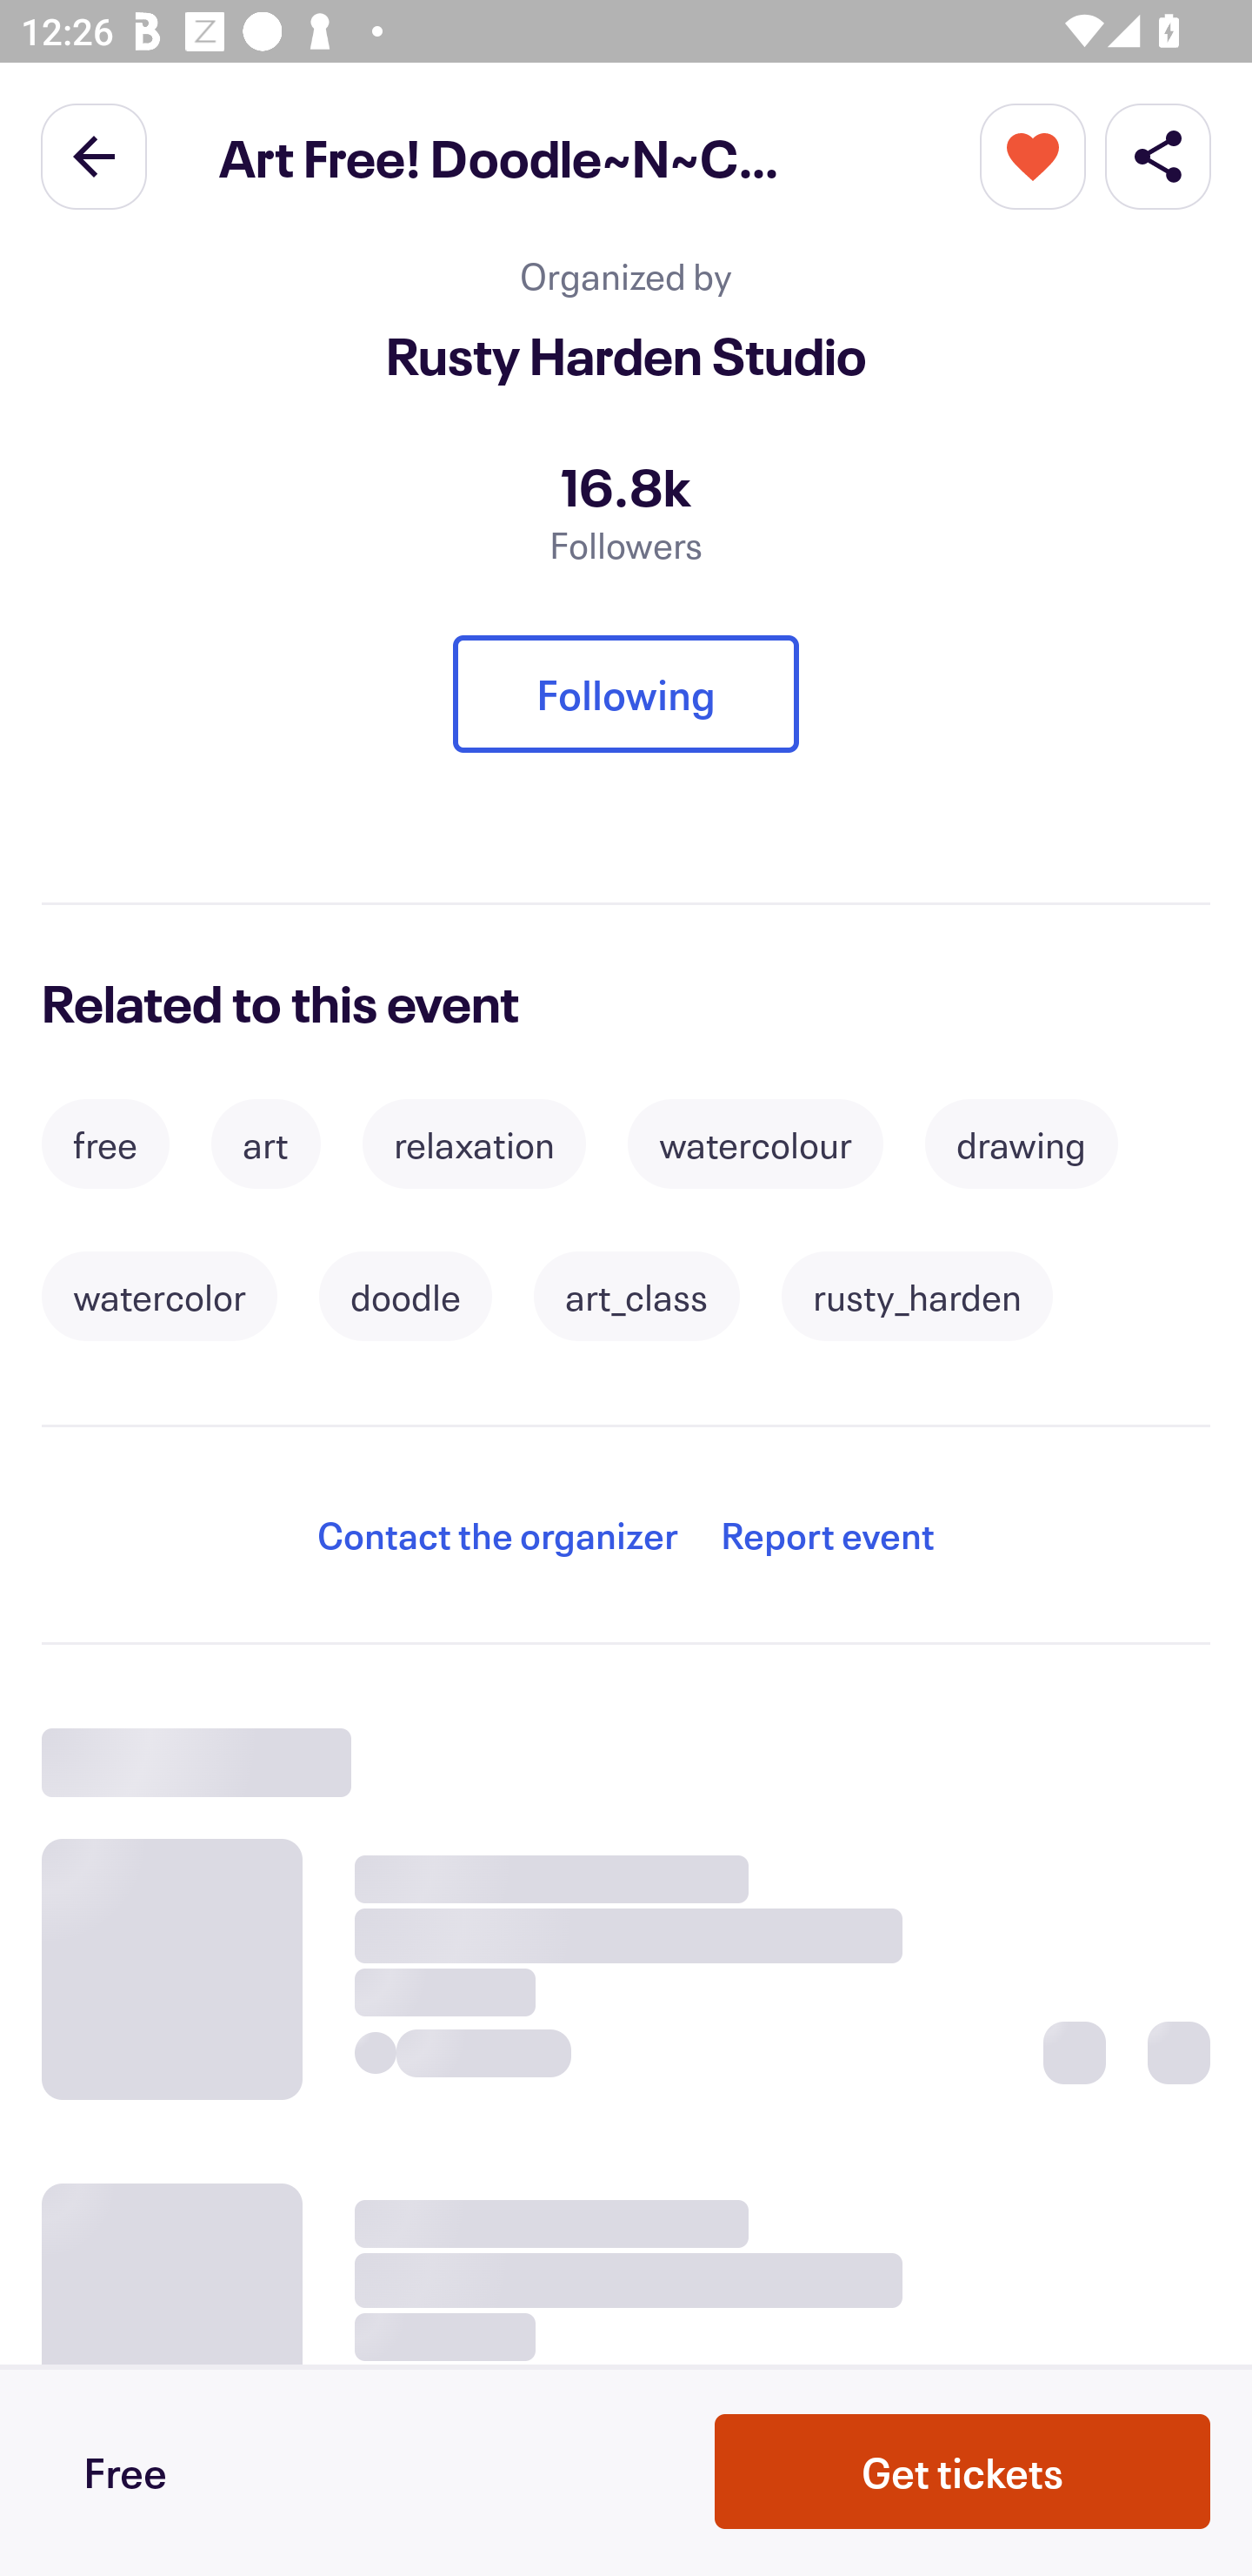 Image resolution: width=1252 pixels, height=2576 pixels. I want to click on relaxation, so click(474, 1145).